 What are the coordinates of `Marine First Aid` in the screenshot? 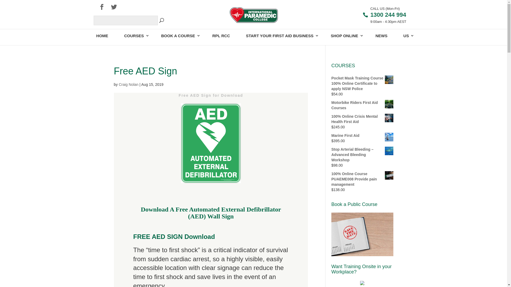 It's located at (362, 136).